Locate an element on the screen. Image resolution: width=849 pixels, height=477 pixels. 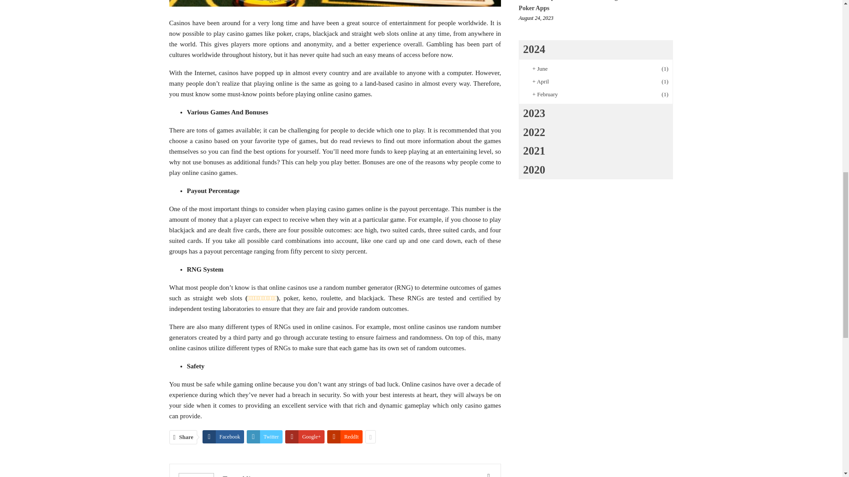
Twitter is located at coordinates (264, 437).